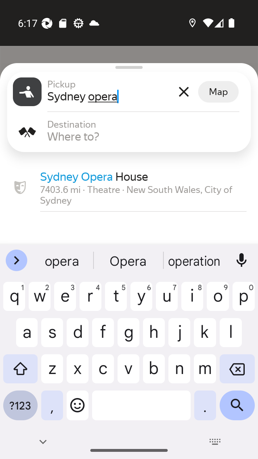  Describe the element at coordinates (129, 132) in the screenshot. I see `Destination Destination Where to?` at that location.